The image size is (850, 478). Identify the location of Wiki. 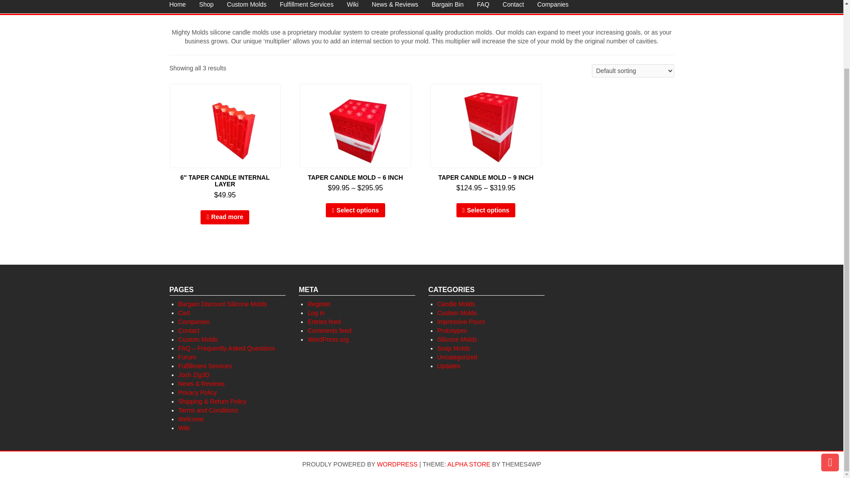
(352, 7).